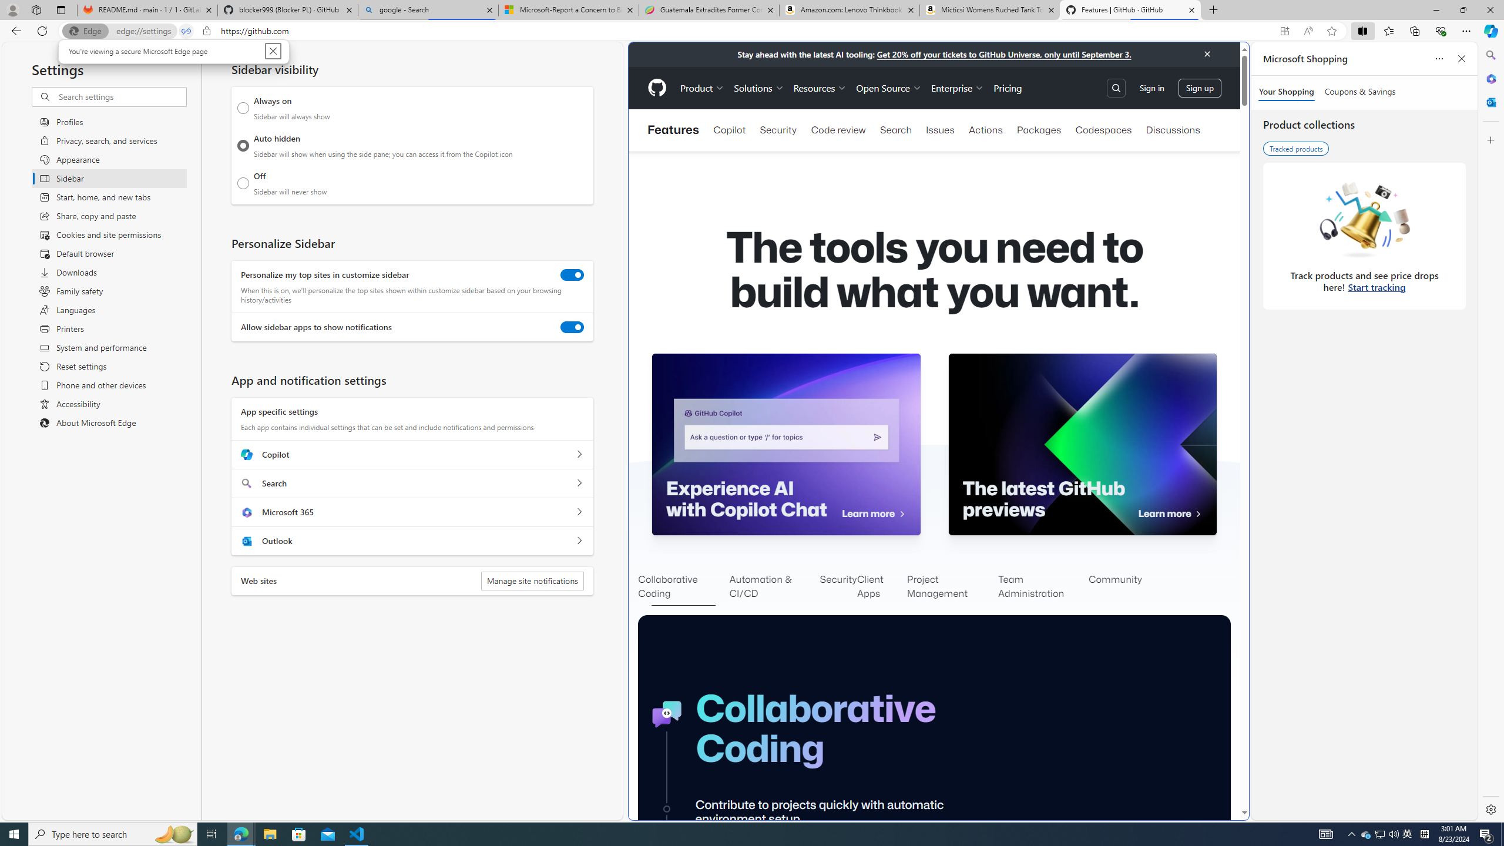  What do you see at coordinates (940, 130) in the screenshot?
I see `Issues` at bounding box center [940, 130].